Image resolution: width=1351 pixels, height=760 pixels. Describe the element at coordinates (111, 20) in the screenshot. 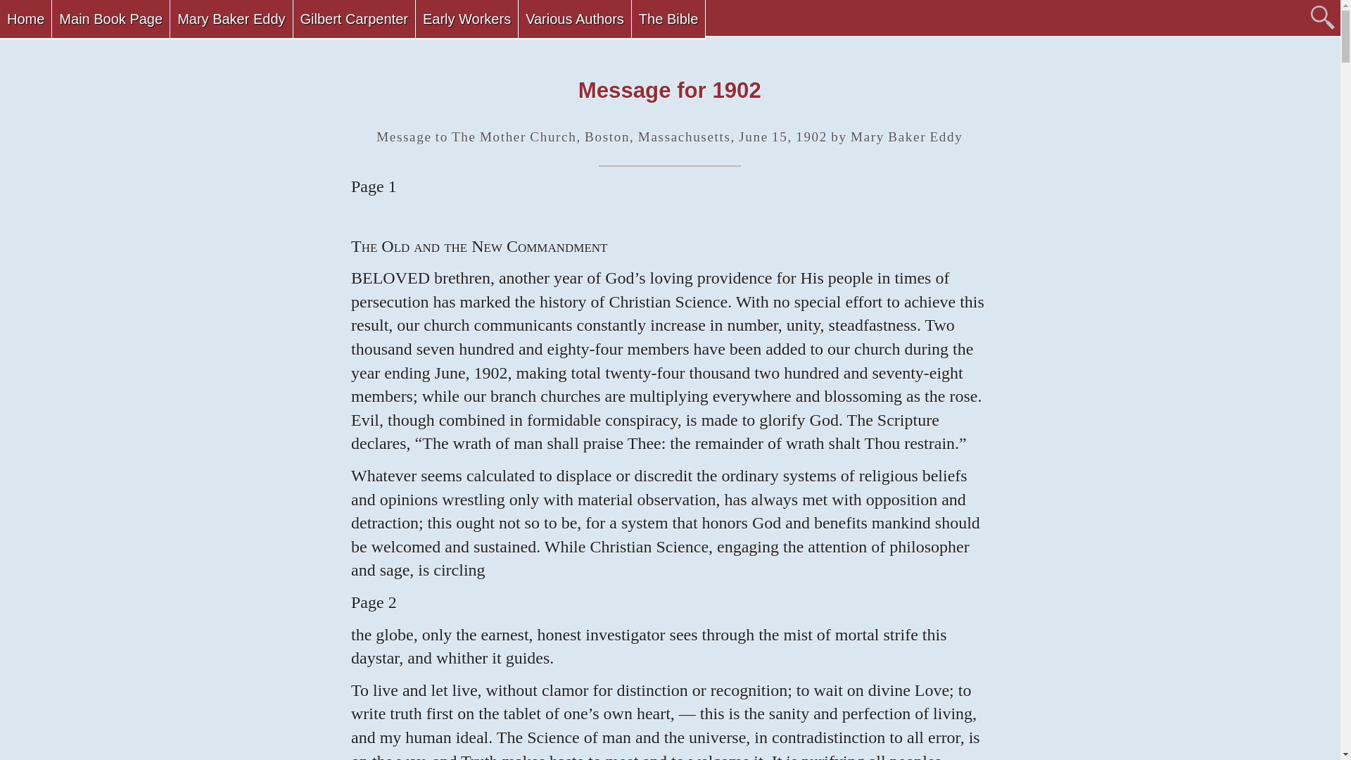

I see `Main Book Page` at that location.